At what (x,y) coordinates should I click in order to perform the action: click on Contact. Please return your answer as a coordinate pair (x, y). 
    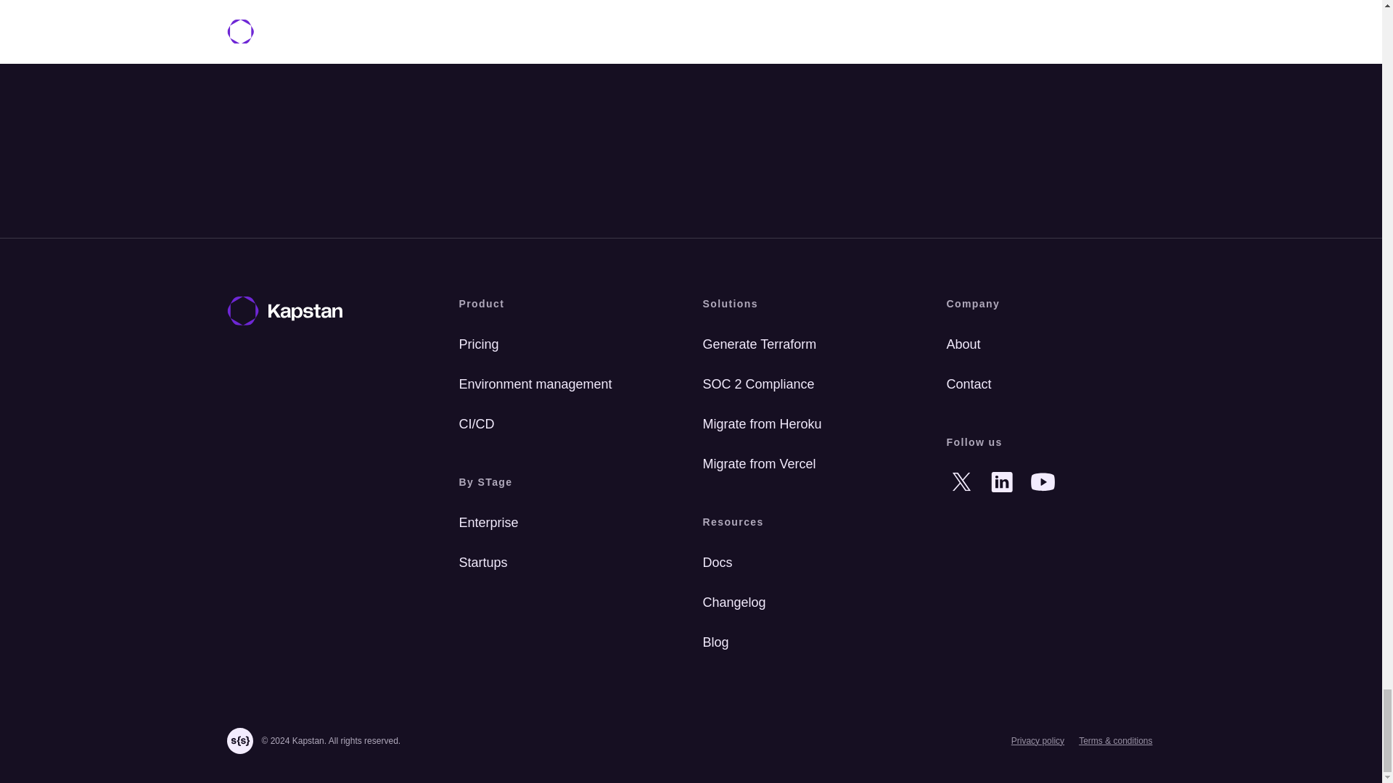
    Looking at the image, I should click on (1050, 384).